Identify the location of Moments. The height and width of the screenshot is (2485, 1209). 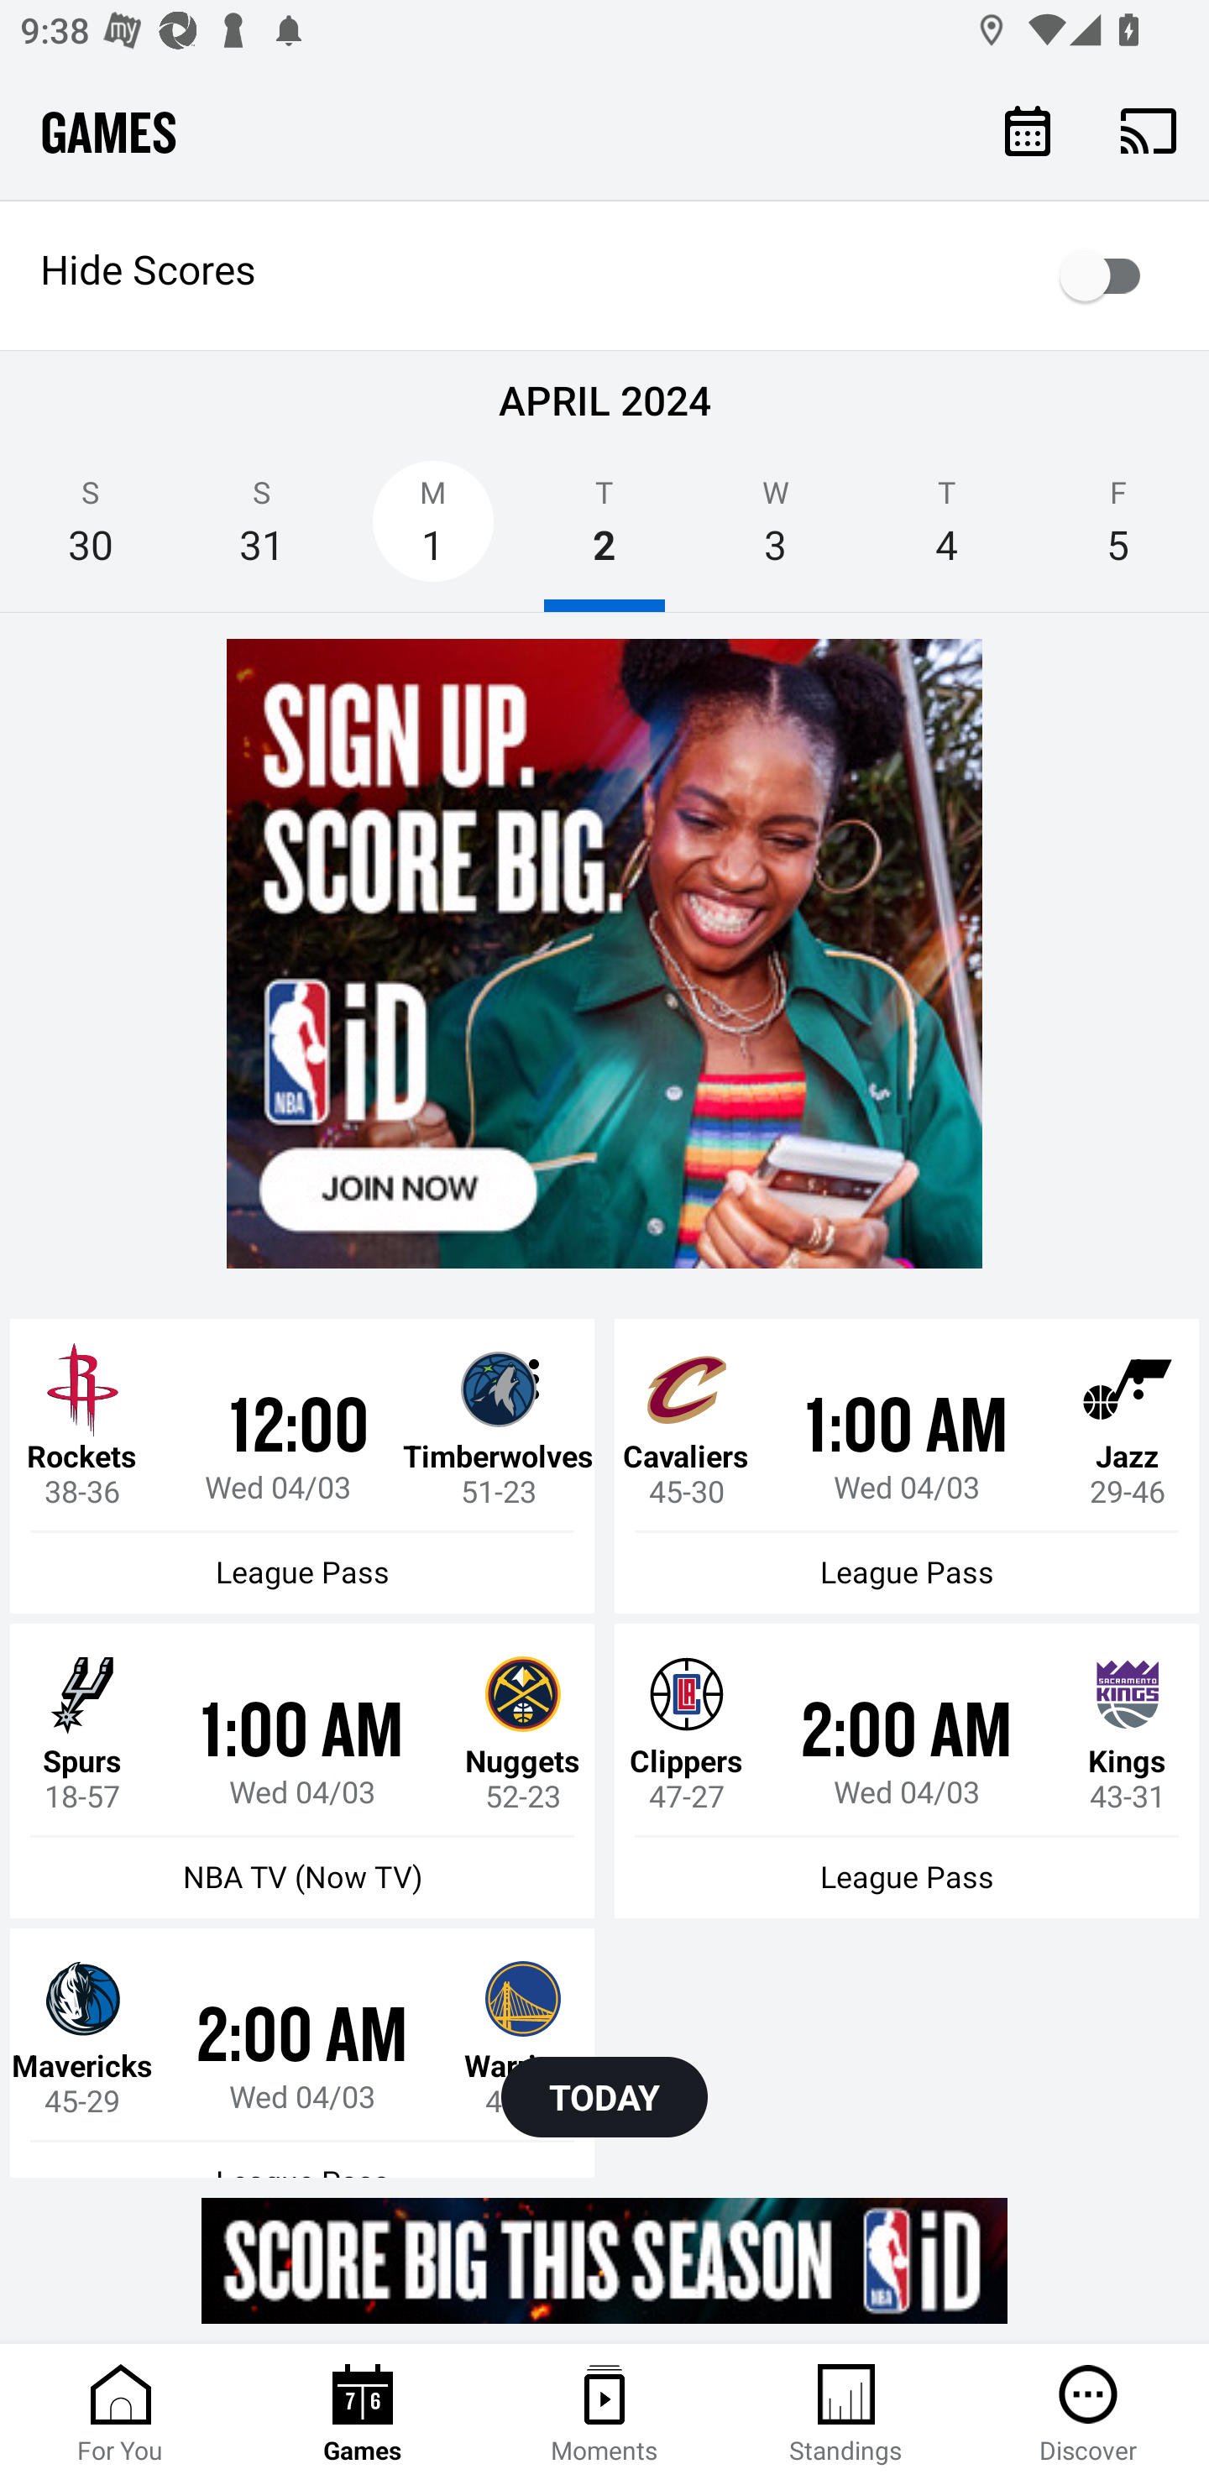
(604, 2414).